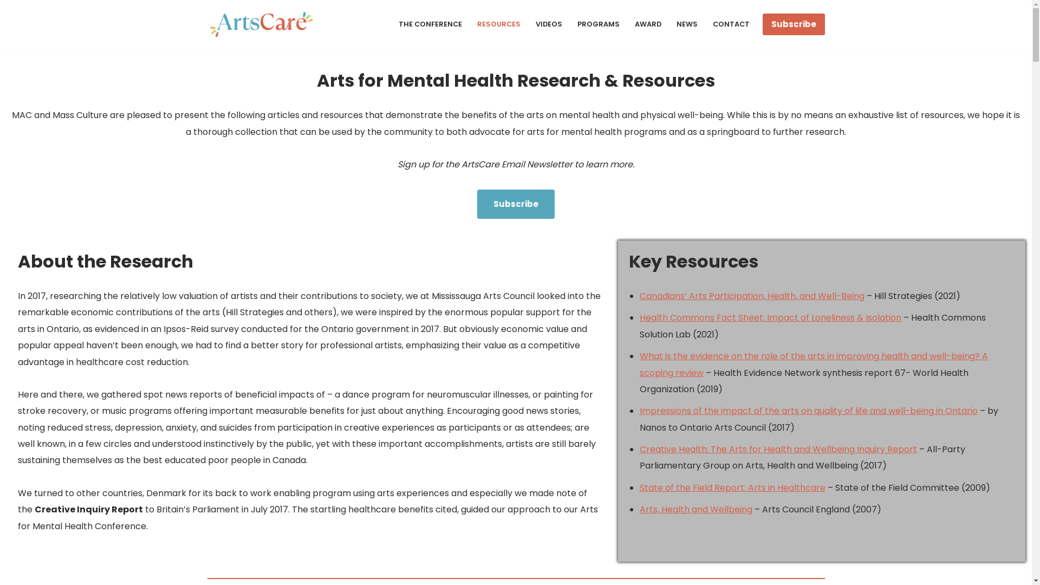  I want to click on VIDEOS, so click(548, 24).